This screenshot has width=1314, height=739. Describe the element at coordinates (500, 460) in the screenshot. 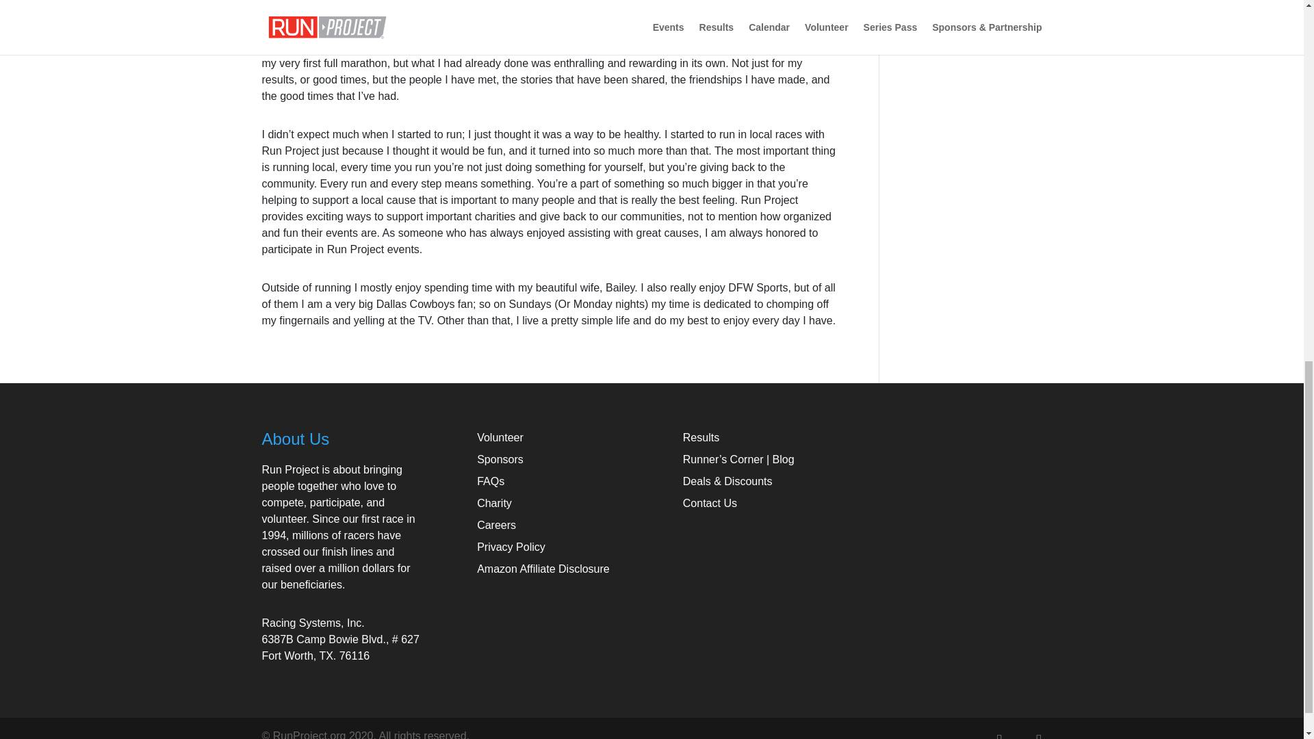

I see `Sponsors` at that location.